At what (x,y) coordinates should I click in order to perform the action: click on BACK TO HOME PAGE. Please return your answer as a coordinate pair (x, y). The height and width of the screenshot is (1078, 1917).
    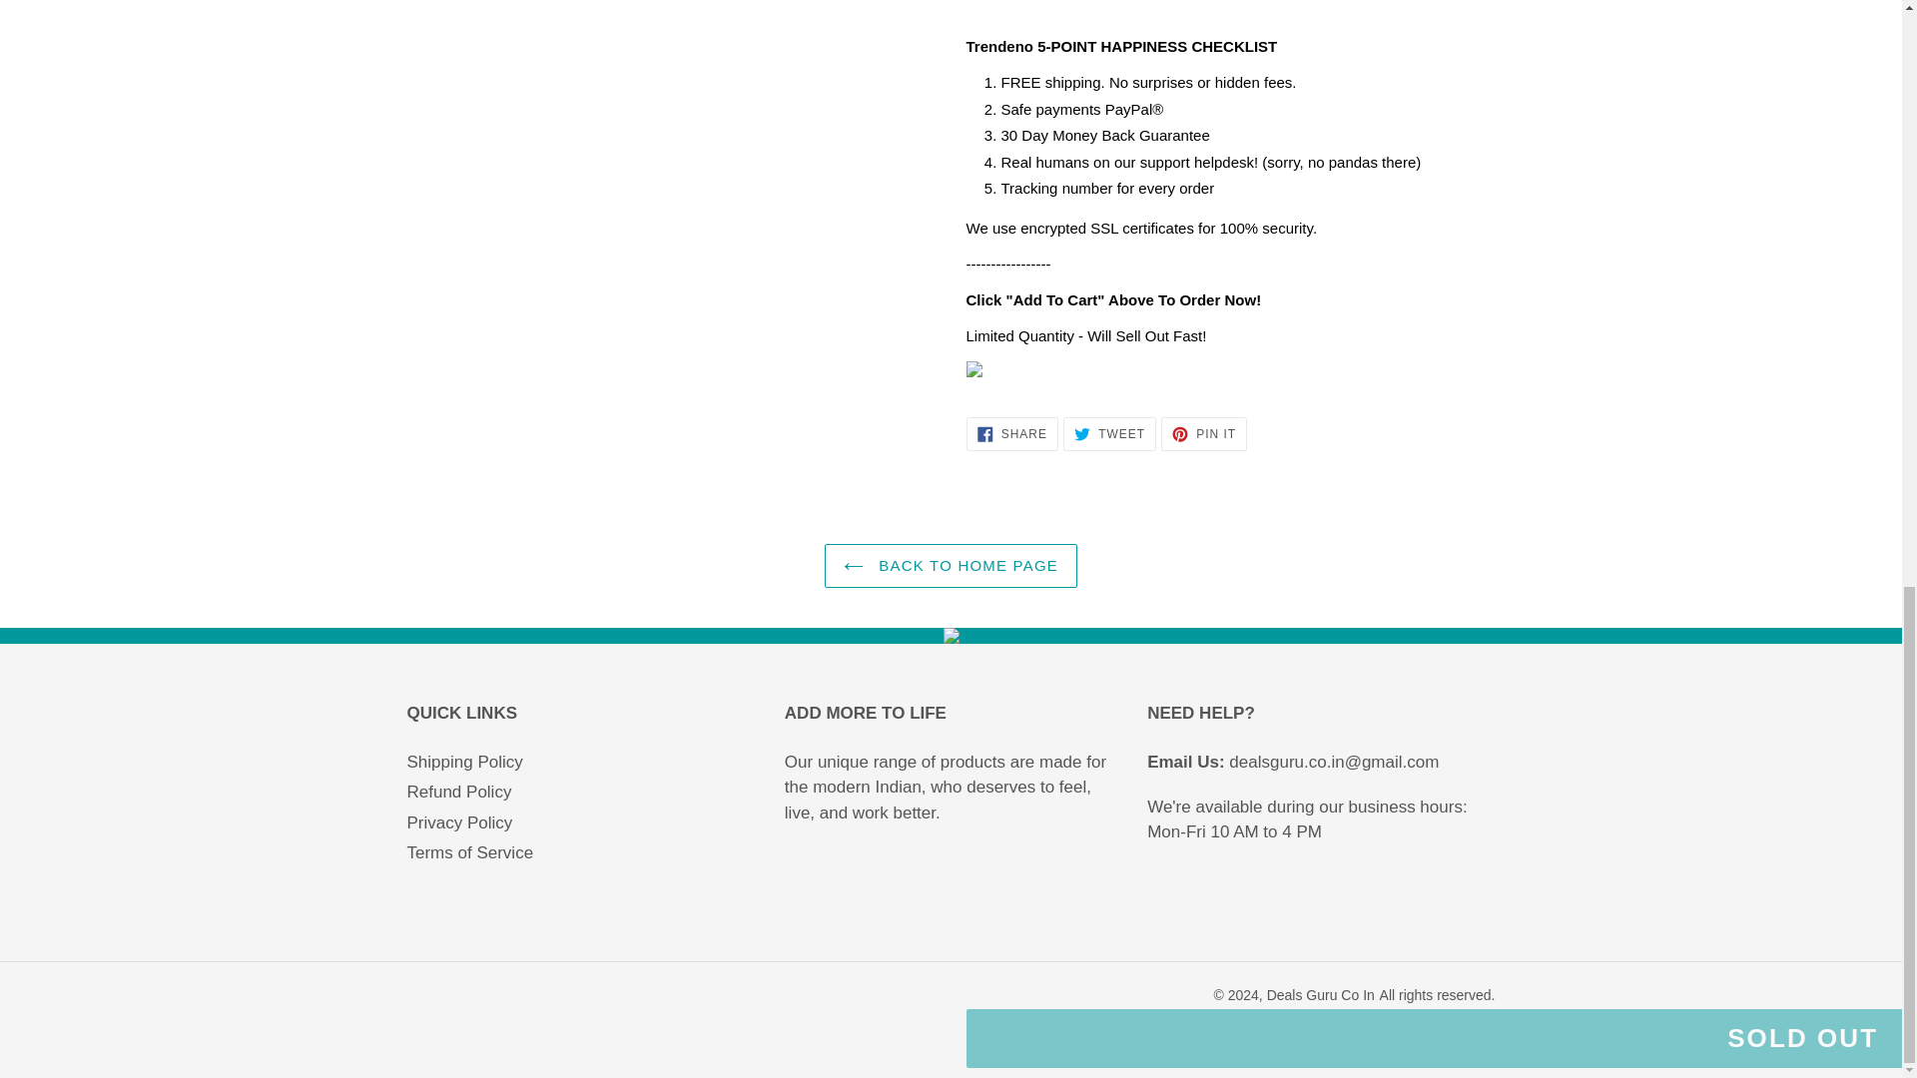
    Looking at the image, I should click on (1011, 433).